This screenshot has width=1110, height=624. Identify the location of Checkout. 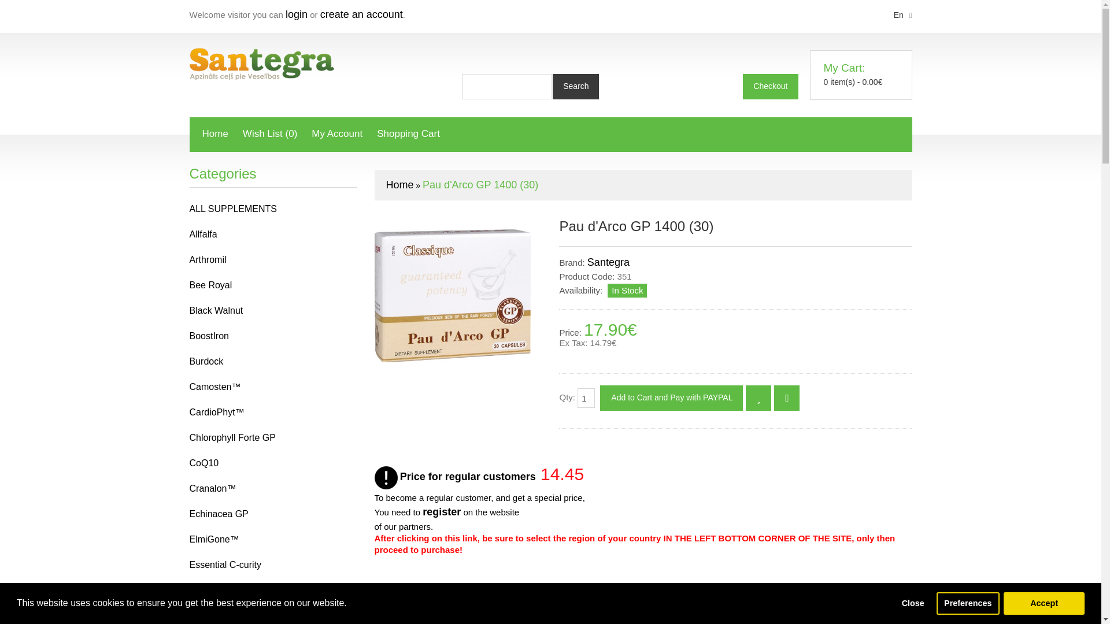
(770, 87).